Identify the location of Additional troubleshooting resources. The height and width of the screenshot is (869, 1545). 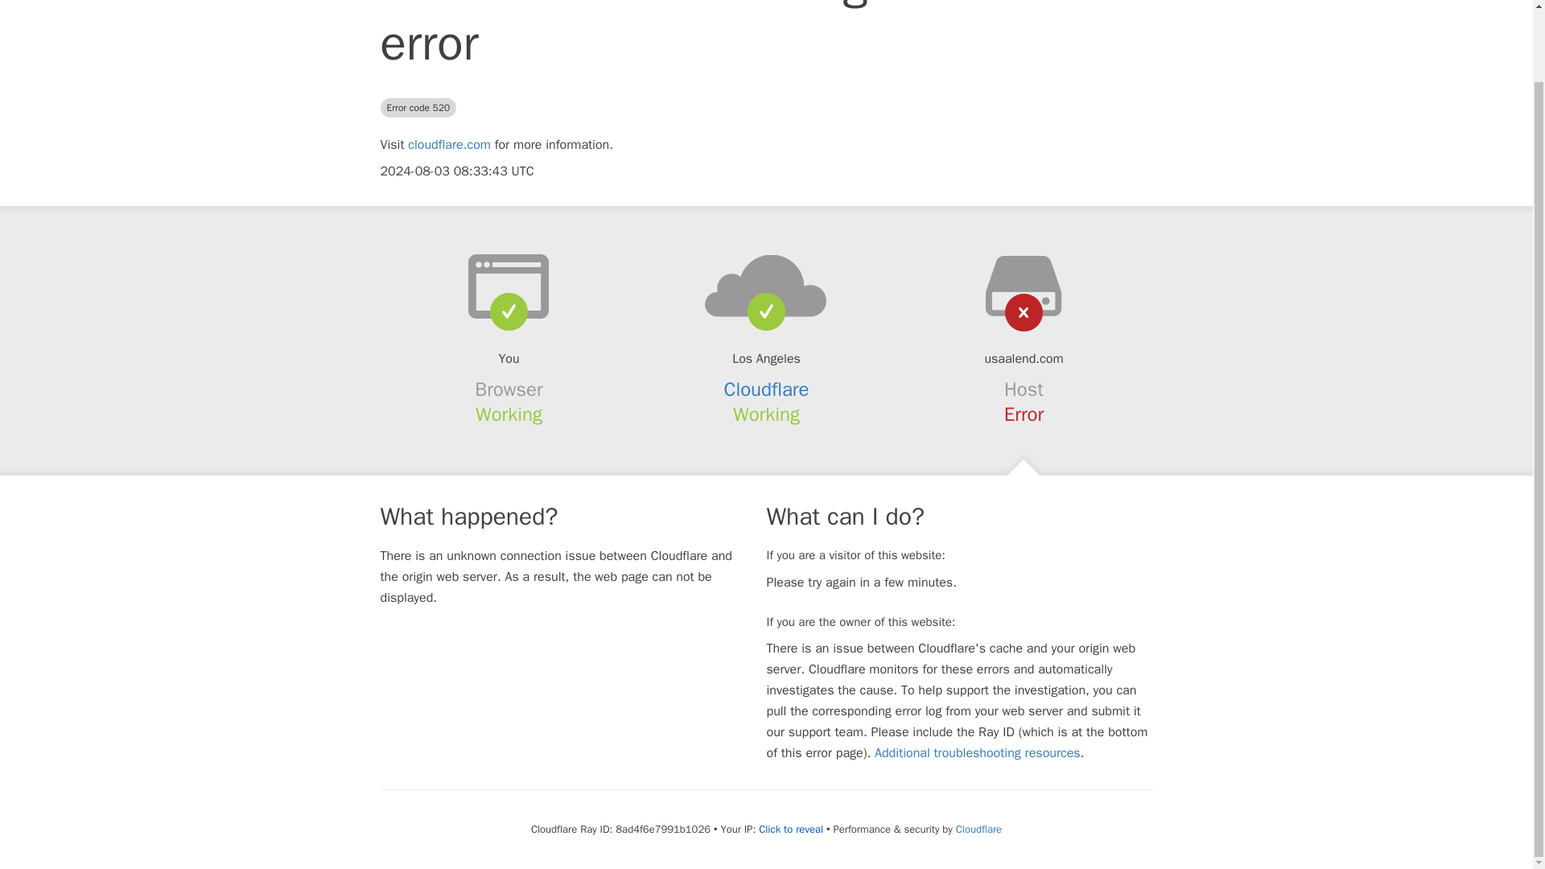
(977, 753).